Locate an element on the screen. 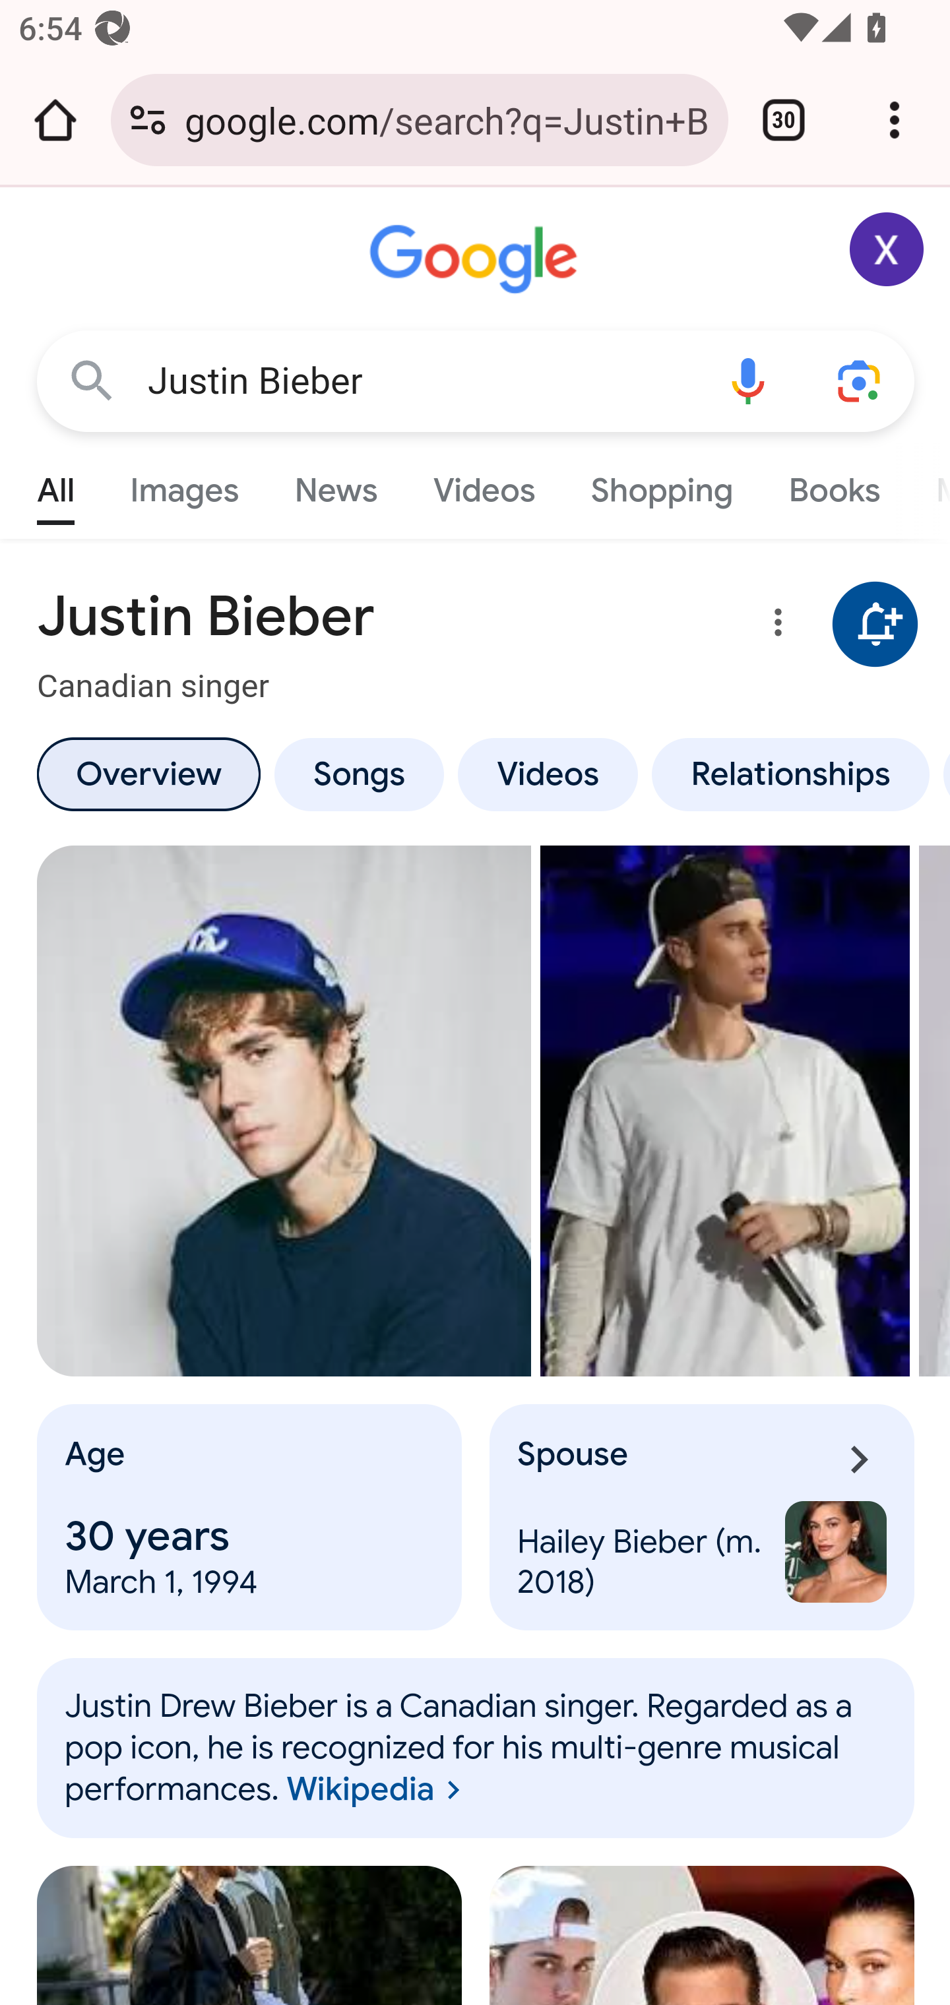  More options is located at coordinates (774, 627).